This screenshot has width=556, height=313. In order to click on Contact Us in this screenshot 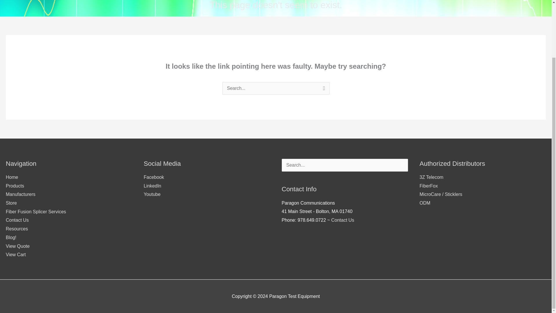, I will do `click(343, 220)`.